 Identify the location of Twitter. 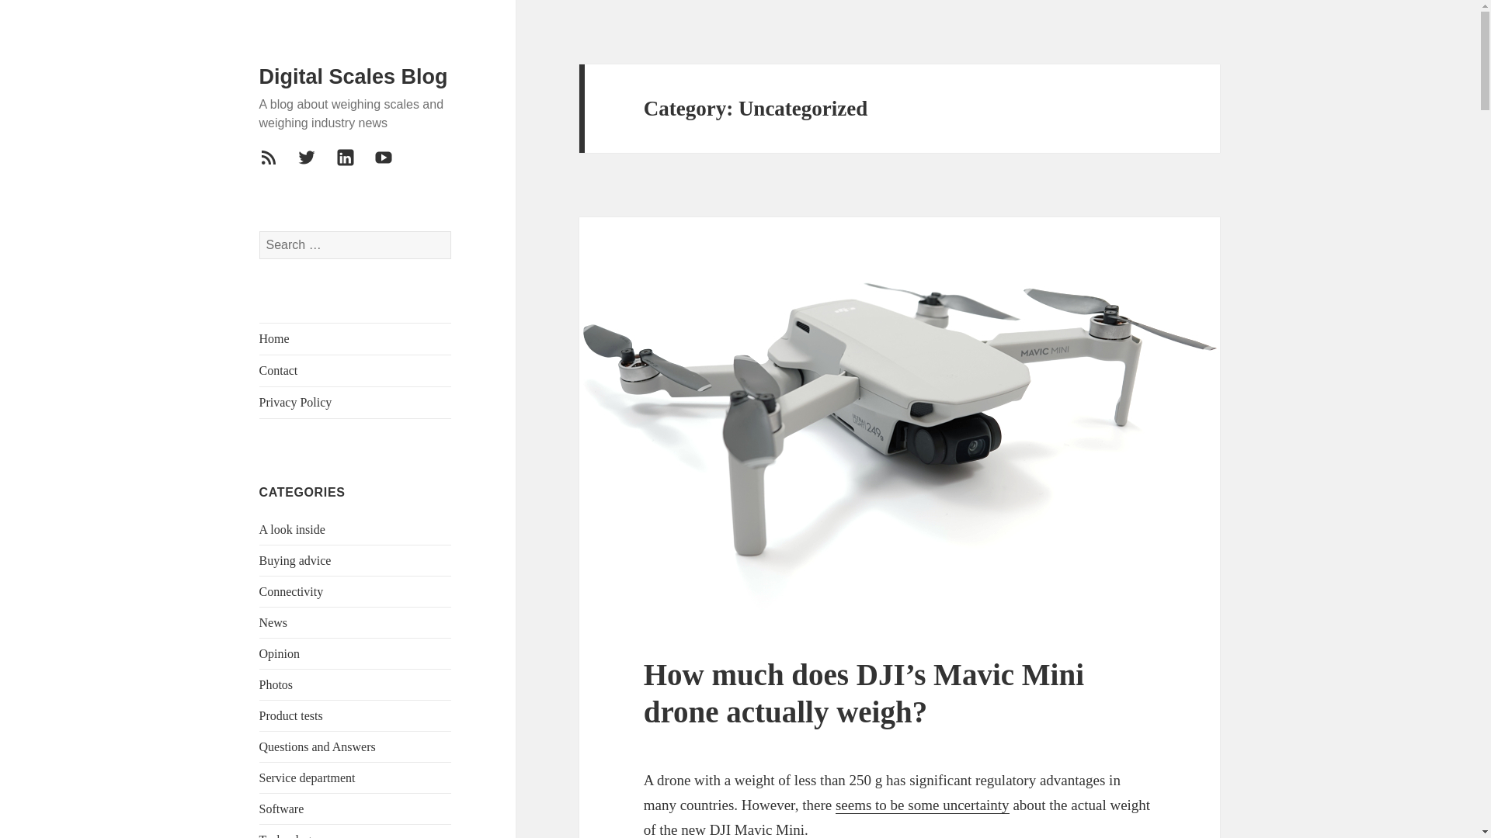
(315, 166).